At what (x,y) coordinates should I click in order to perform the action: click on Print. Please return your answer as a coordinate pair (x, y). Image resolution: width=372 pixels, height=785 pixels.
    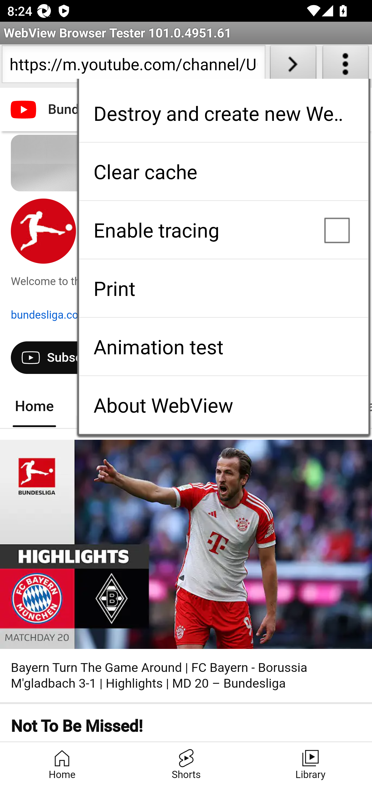
    Looking at the image, I should click on (223, 288).